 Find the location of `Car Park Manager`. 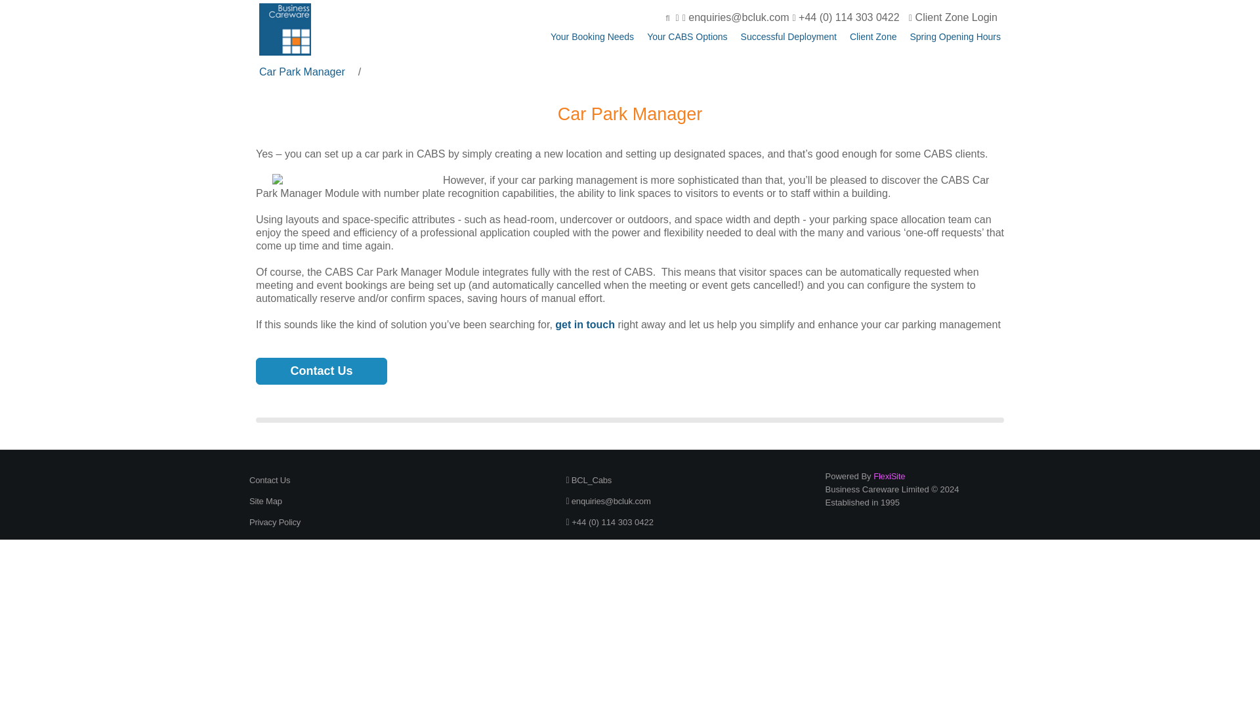

Car Park Manager is located at coordinates (302, 72).